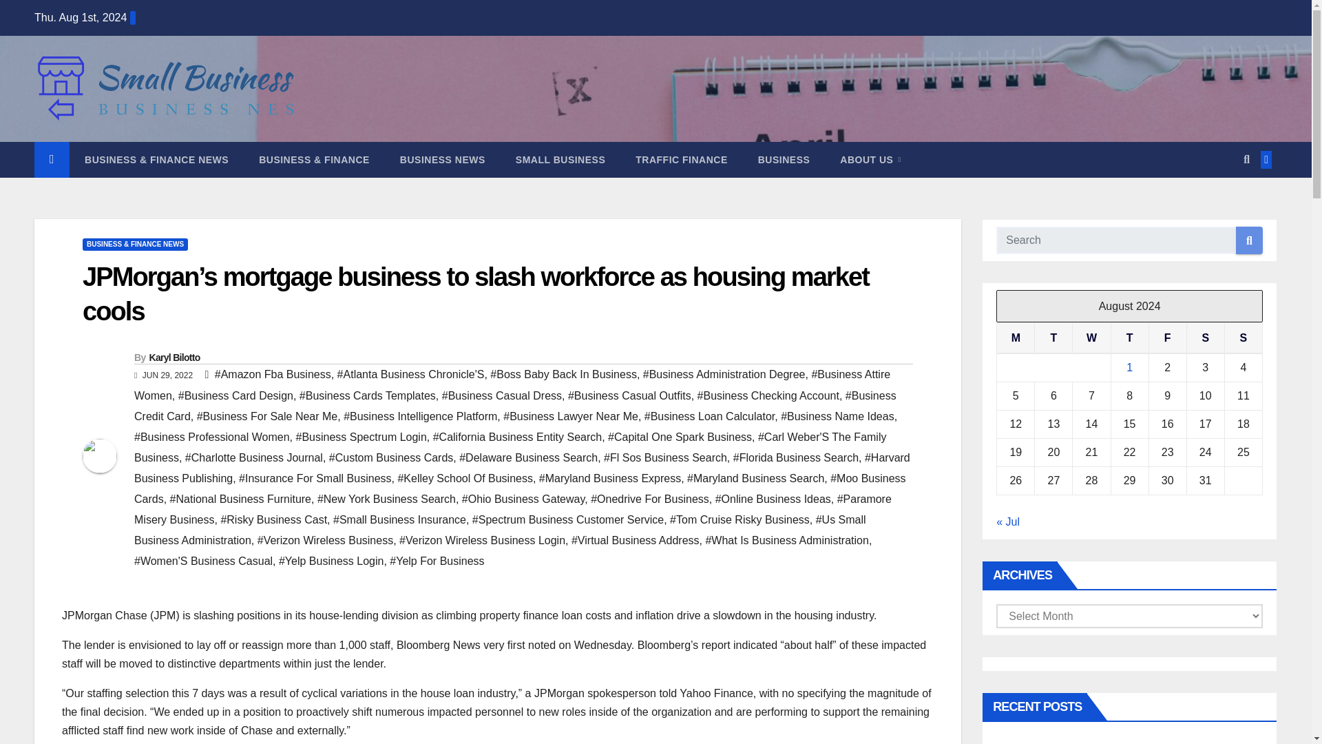 The width and height of the screenshot is (1322, 744). What do you see at coordinates (784, 160) in the screenshot?
I see `BUSINESS` at bounding box center [784, 160].